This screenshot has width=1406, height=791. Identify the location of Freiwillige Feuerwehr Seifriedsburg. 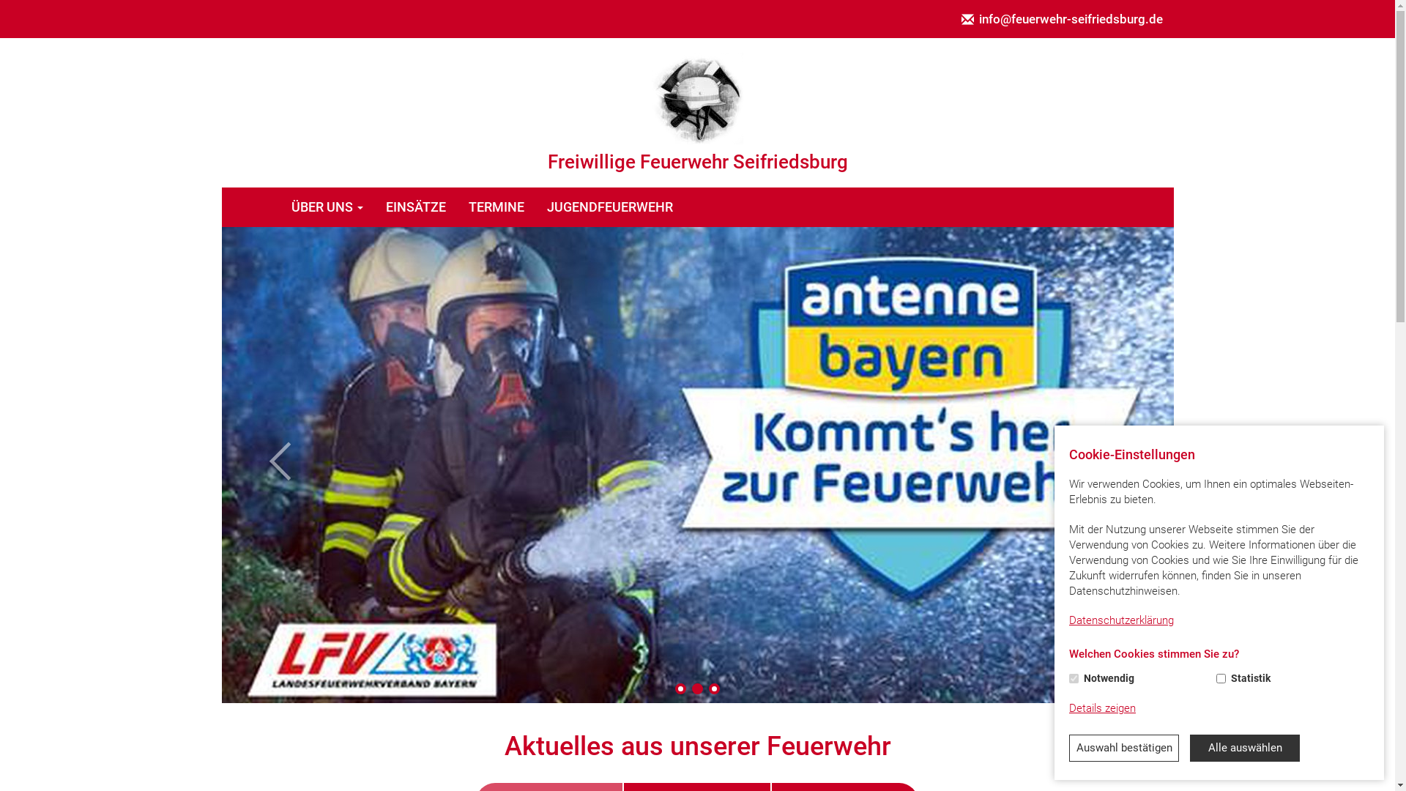
(697, 98).